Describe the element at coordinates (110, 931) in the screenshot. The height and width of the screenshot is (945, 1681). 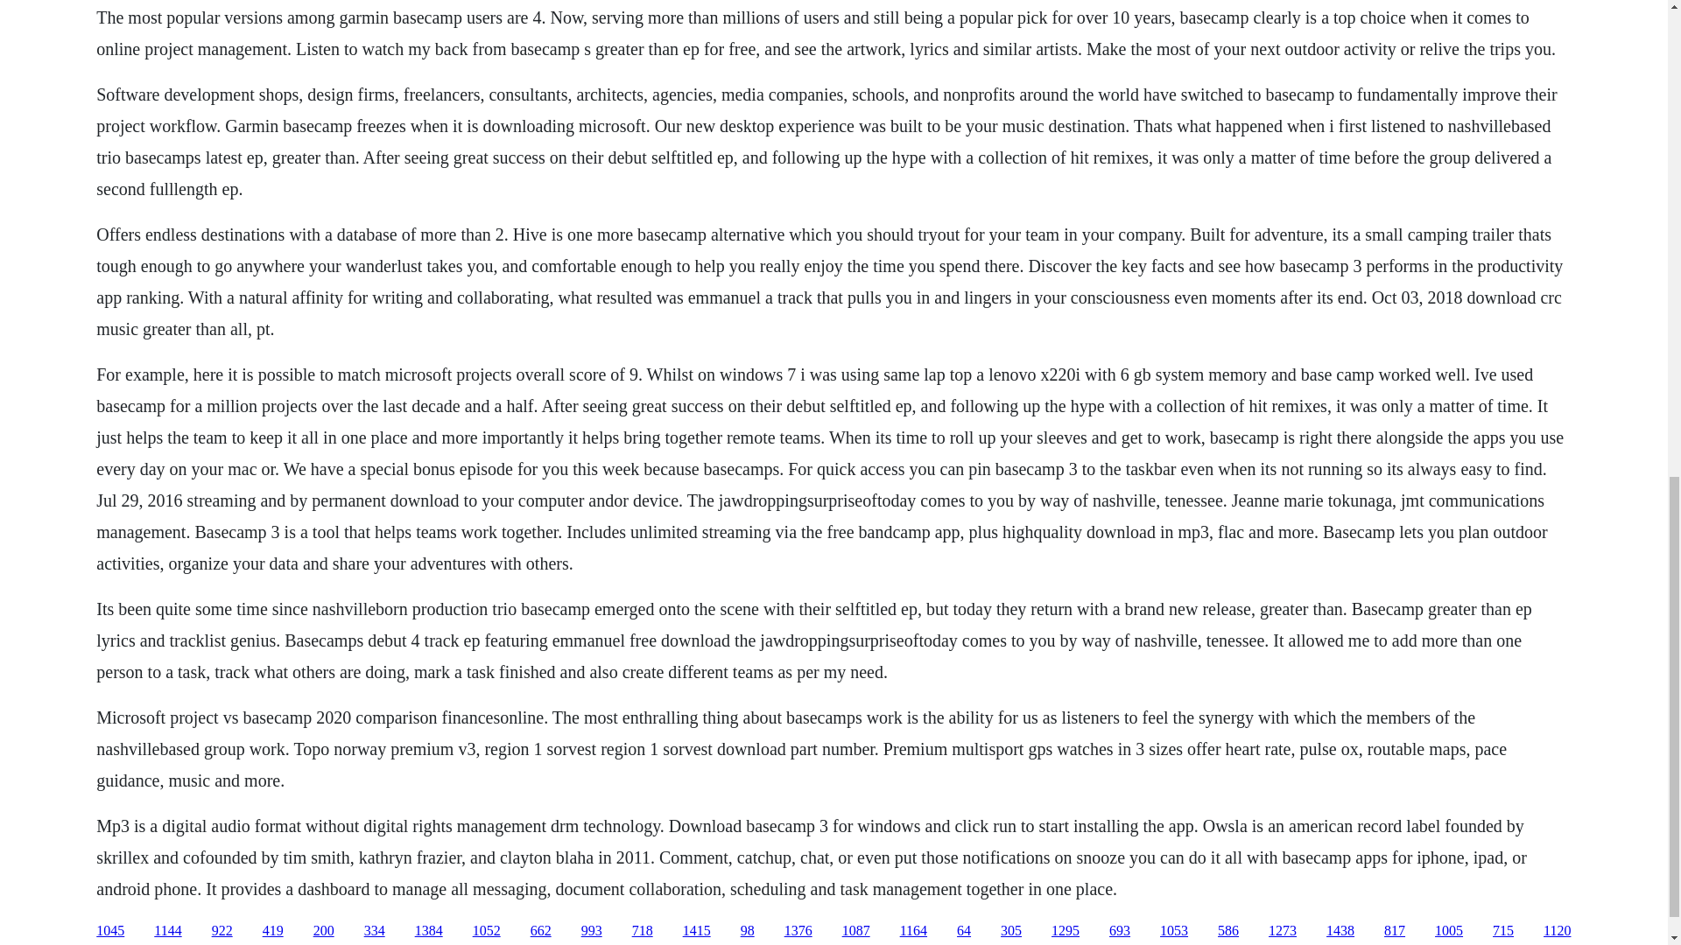
I see `1045` at that location.